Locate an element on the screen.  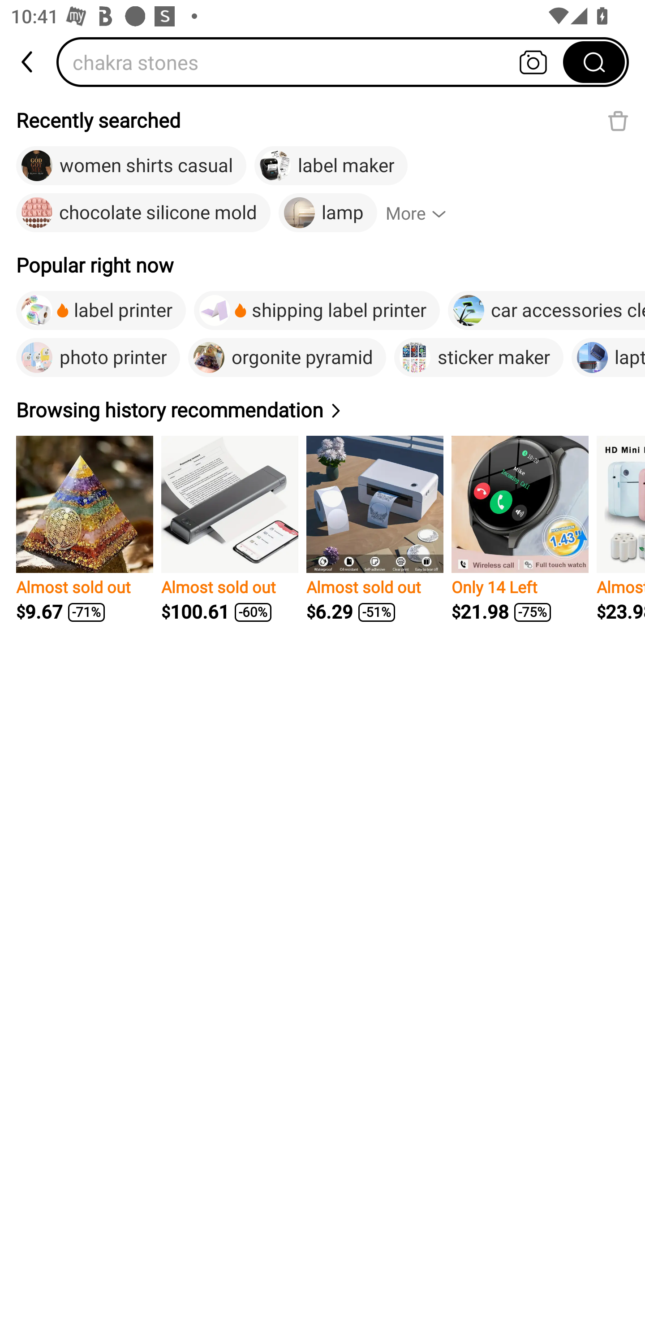
chakra stones is located at coordinates (315, 62).